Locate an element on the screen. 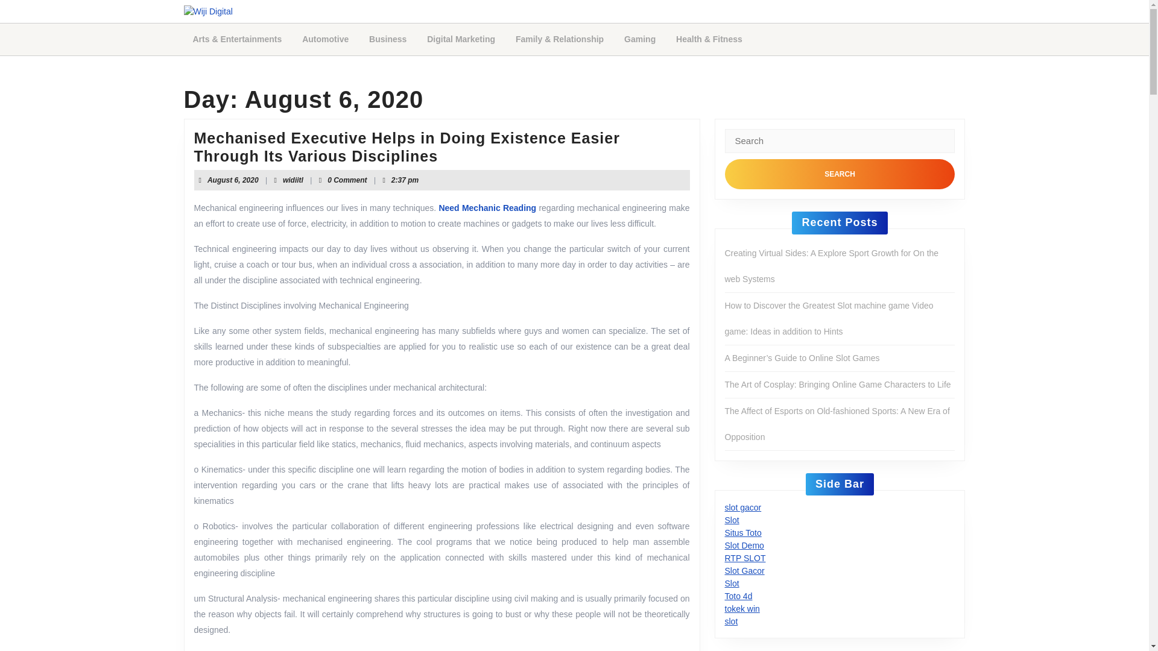  Search is located at coordinates (840, 174).